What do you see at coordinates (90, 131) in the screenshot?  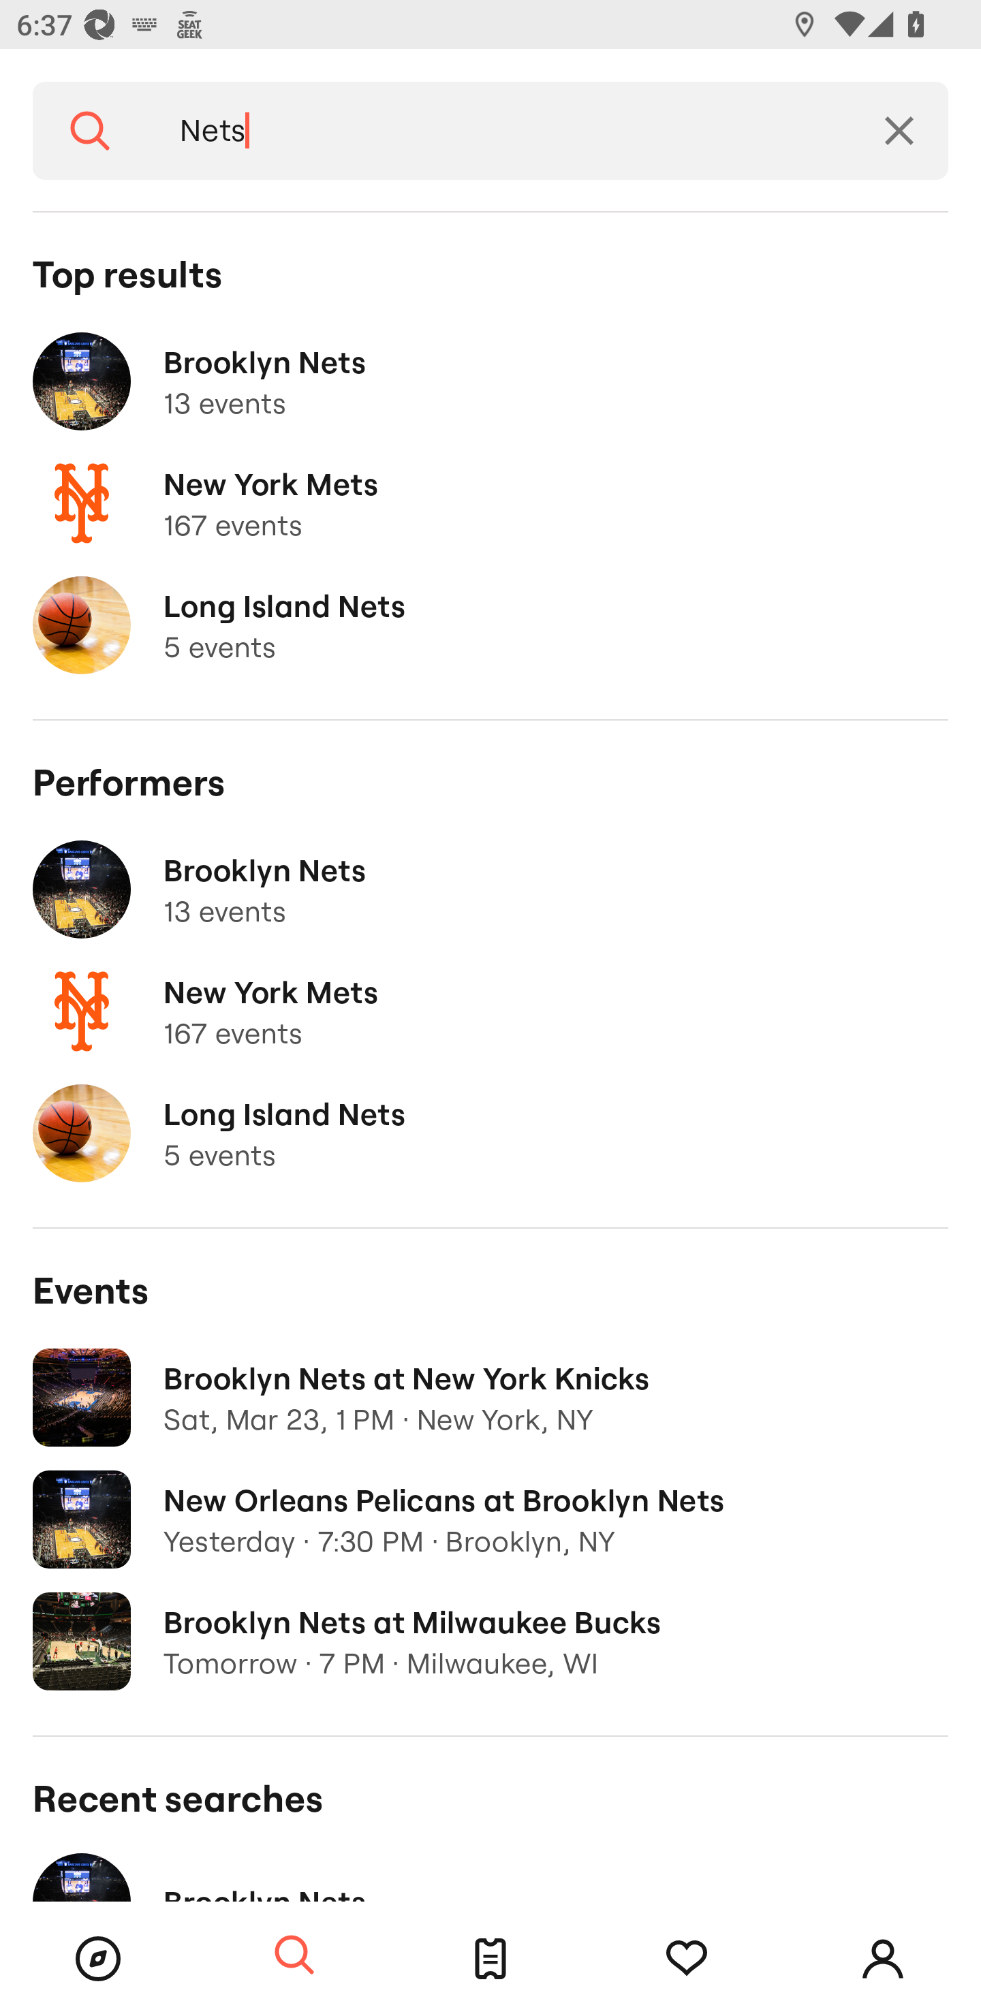 I see `Search` at bounding box center [90, 131].